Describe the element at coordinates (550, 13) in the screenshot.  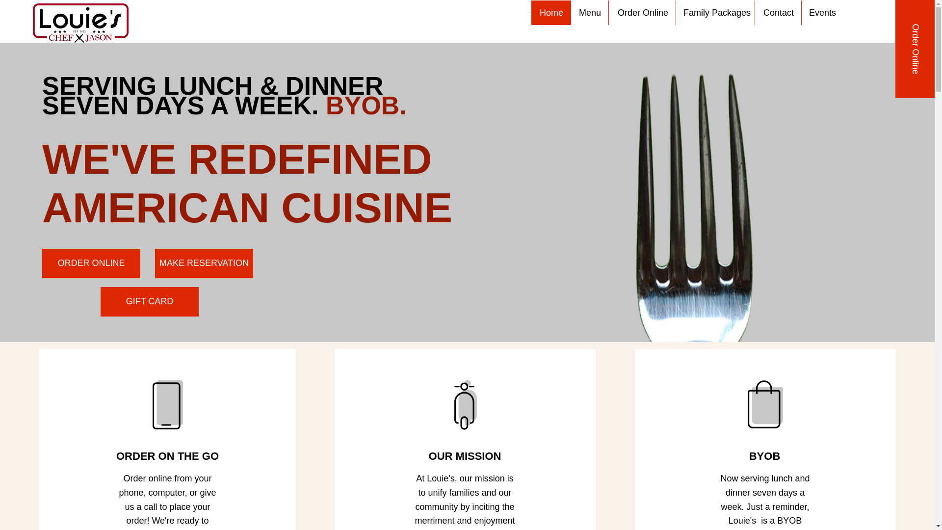
I see `Home` at that location.